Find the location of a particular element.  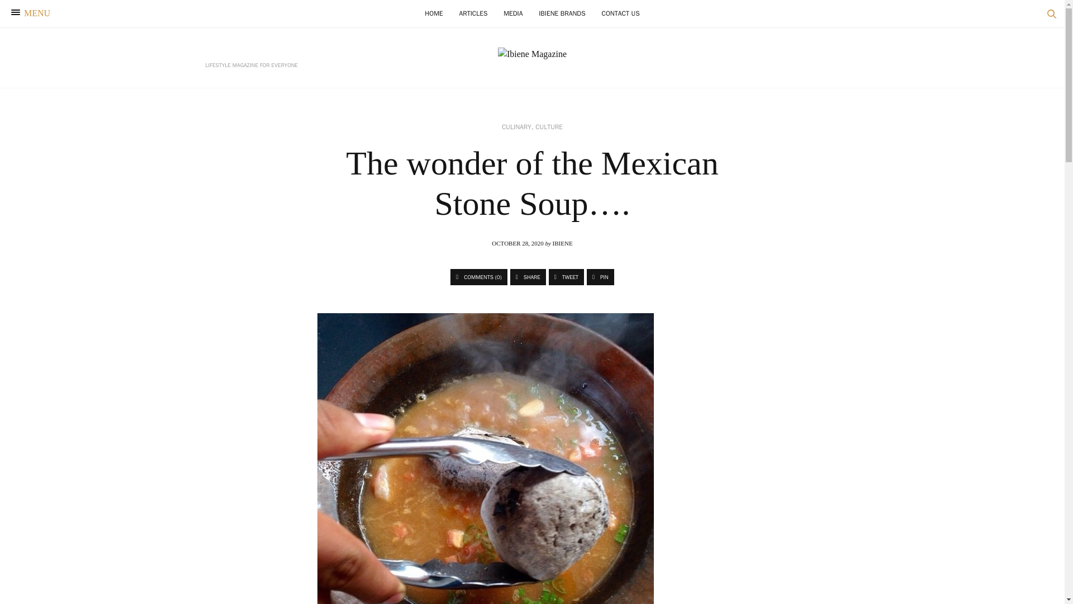

MEDIA is located at coordinates (512, 13).